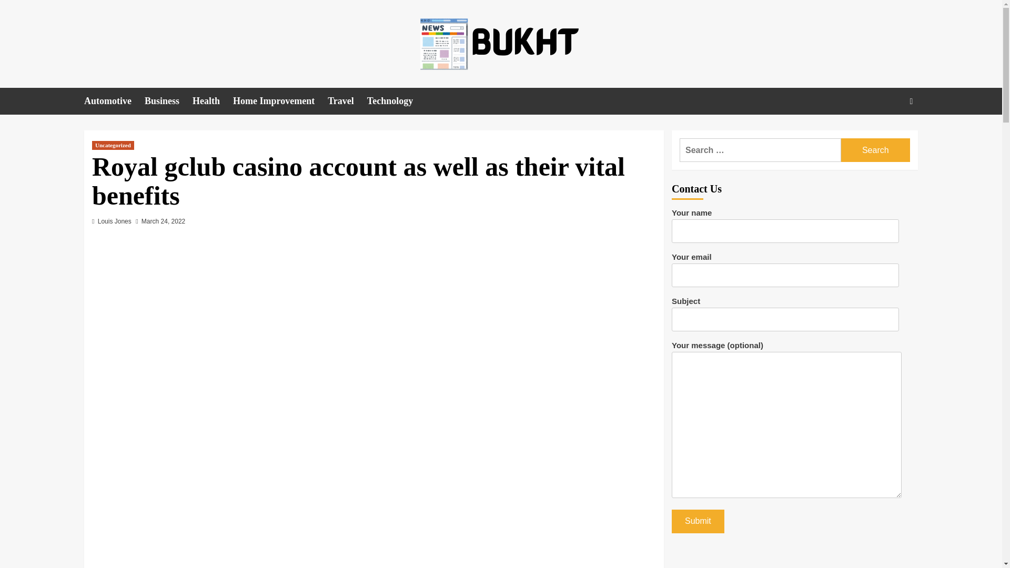 The image size is (1010, 568). What do you see at coordinates (163, 221) in the screenshot?
I see `March 24, 2022` at bounding box center [163, 221].